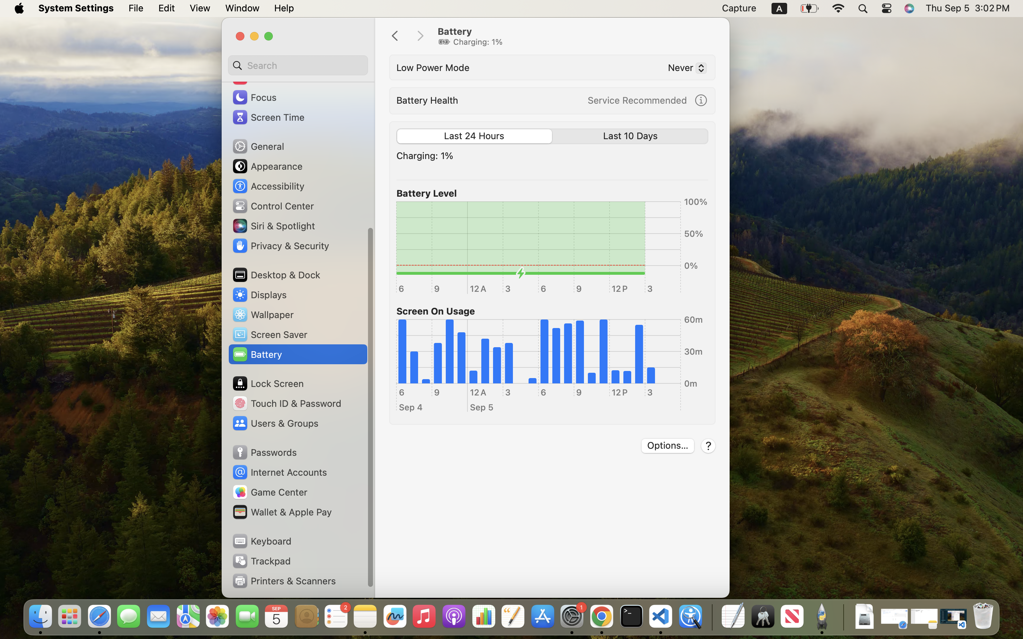 The image size is (1023, 639). What do you see at coordinates (267, 166) in the screenshot?
I see `Appearance` at bounding box center [267, 166].